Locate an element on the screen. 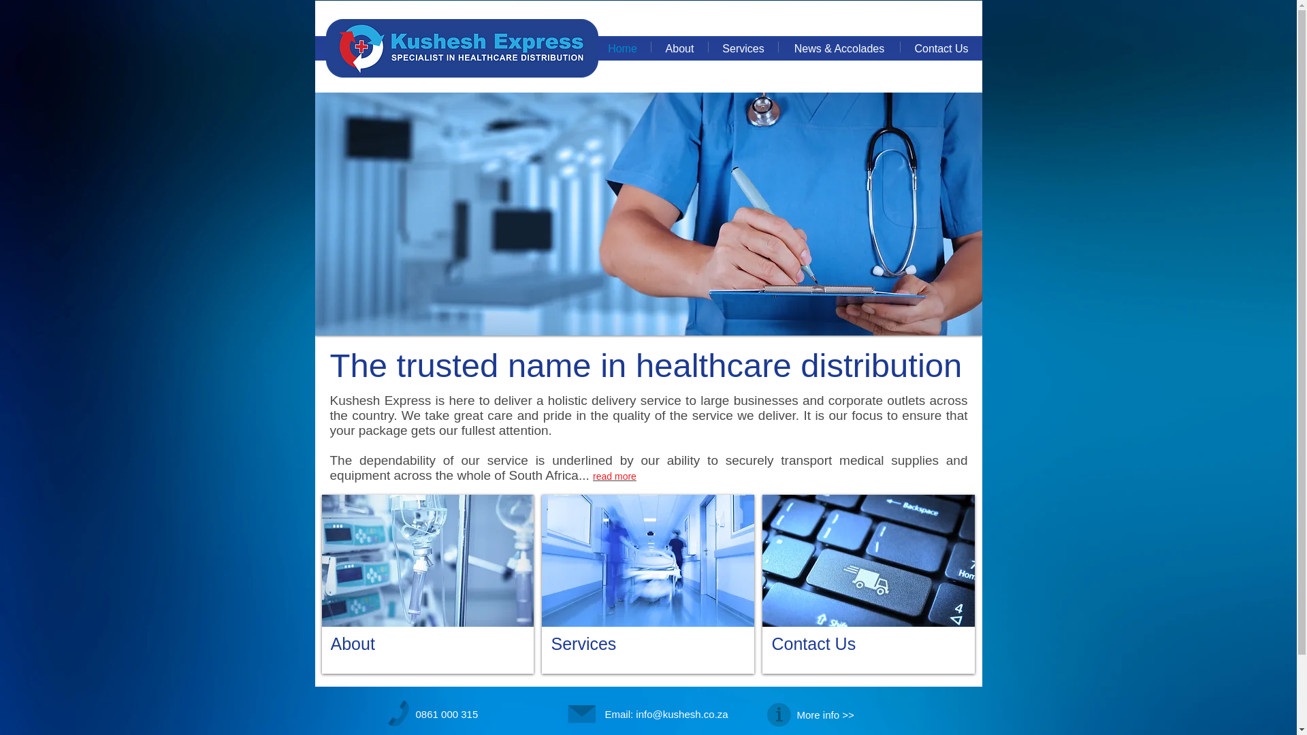  Services is located at coordinates (743, 46).